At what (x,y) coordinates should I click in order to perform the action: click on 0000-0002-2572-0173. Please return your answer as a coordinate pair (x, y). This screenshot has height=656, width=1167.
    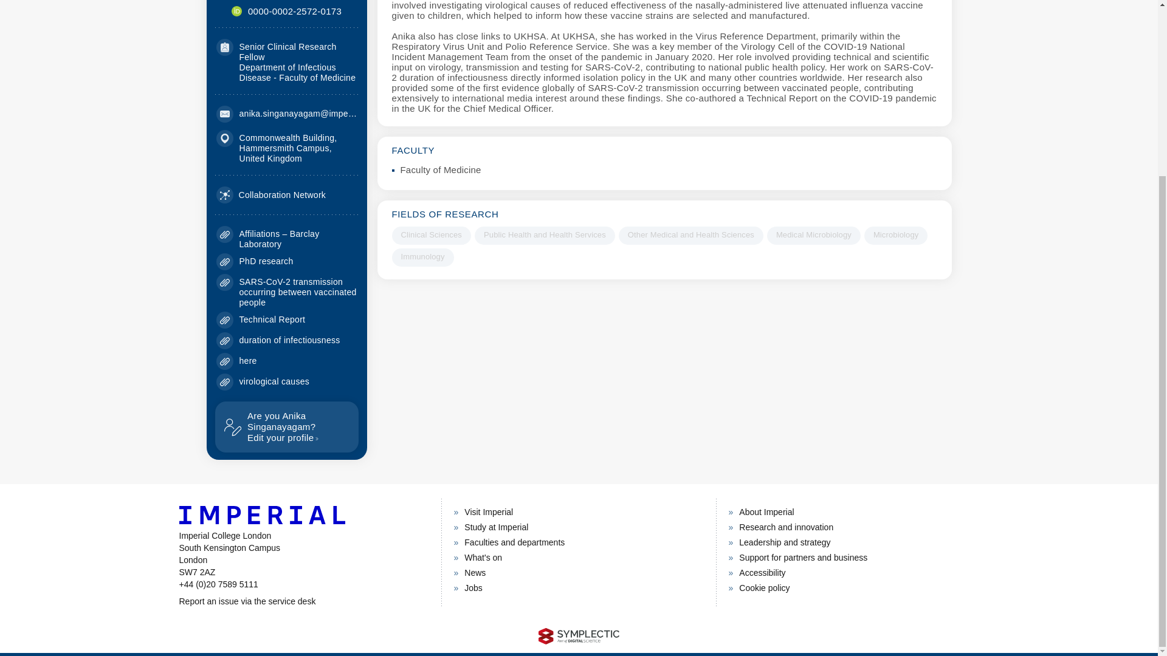
    Looking at the image, I should click on (294, 11).